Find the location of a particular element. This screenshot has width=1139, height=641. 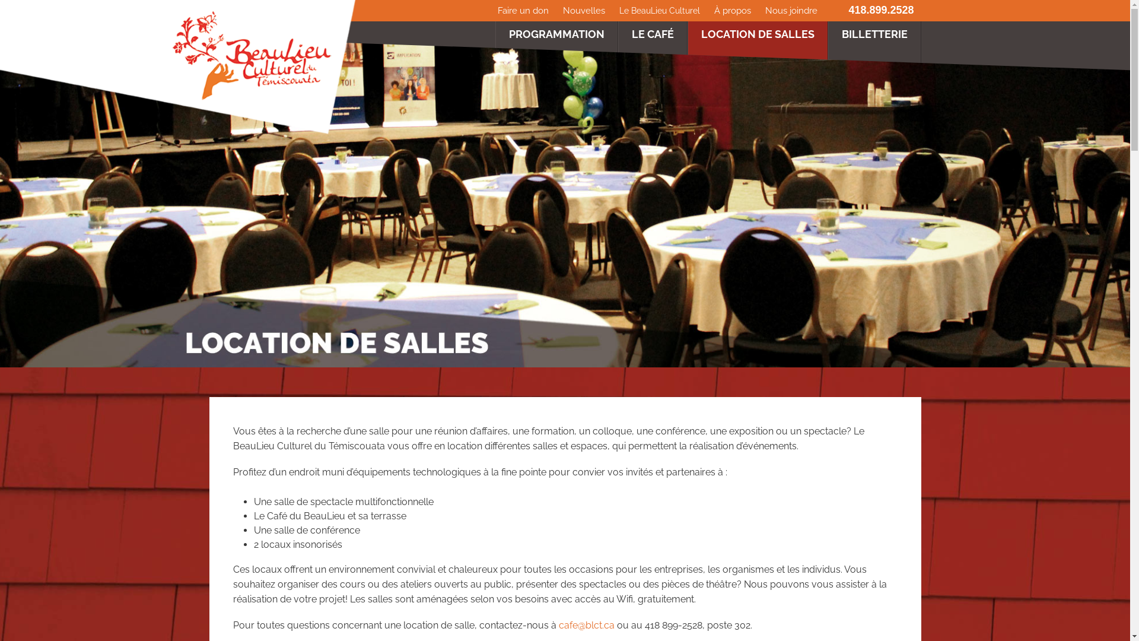

cafe@blct.ca is located at coordinates (587, 626).